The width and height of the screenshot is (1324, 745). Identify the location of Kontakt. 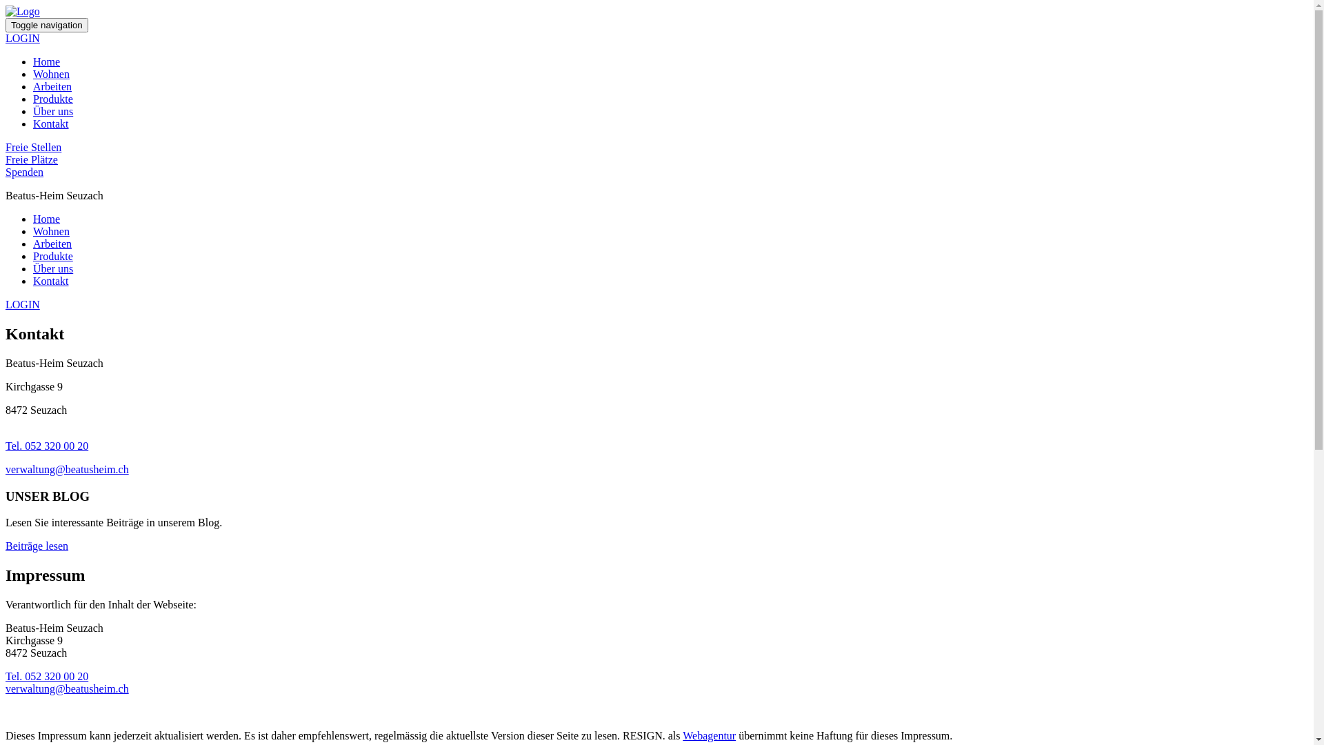
(51, 281).